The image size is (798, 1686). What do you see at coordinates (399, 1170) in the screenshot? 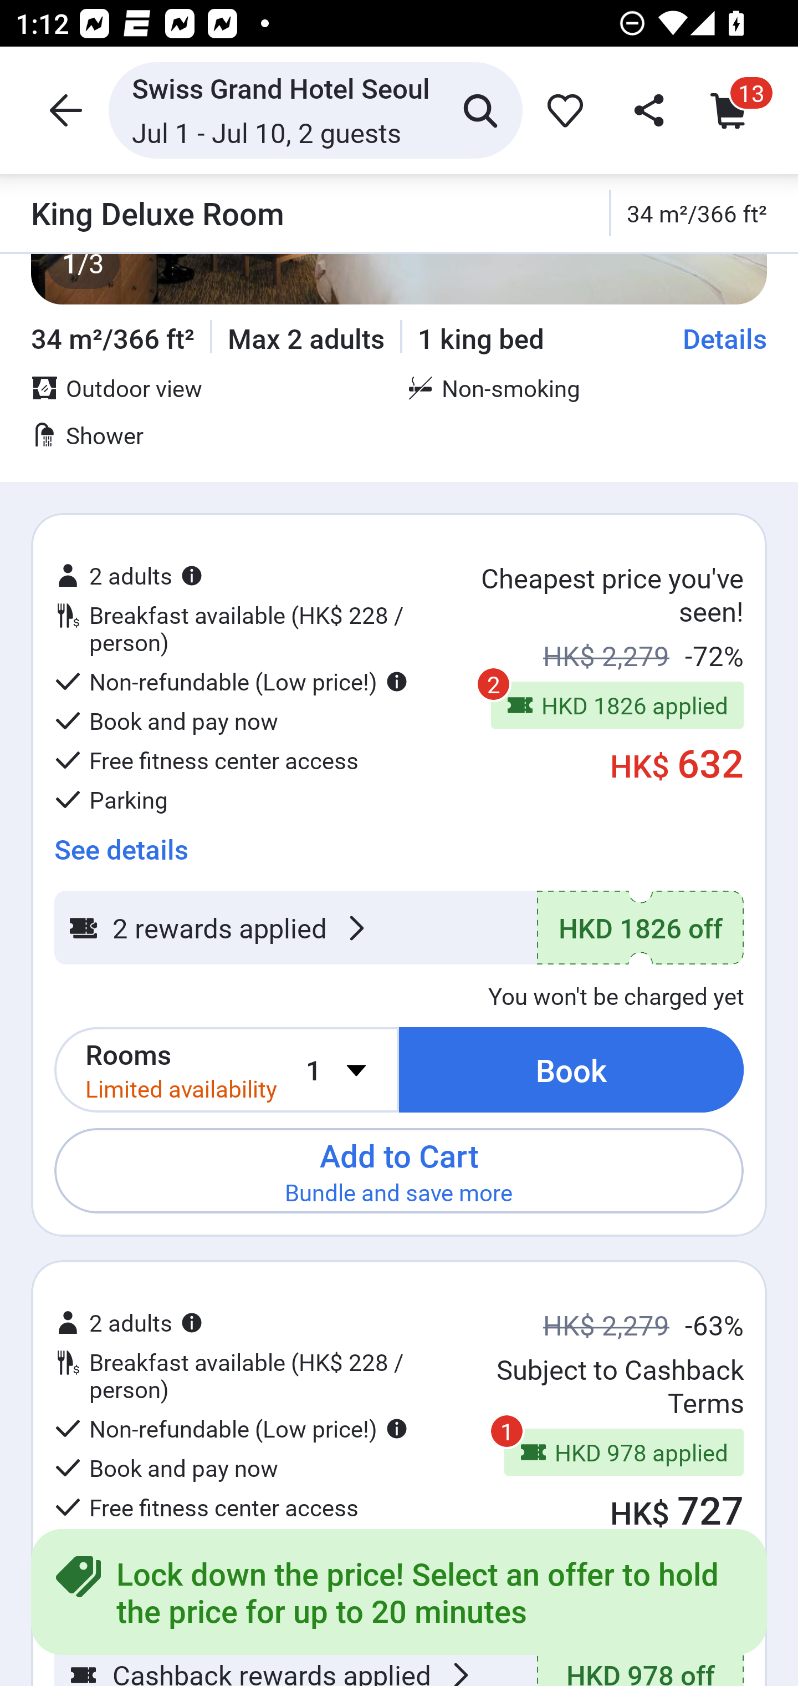
I see `Add to Cart Bundle and save more` at bounding box center [399, 1170].